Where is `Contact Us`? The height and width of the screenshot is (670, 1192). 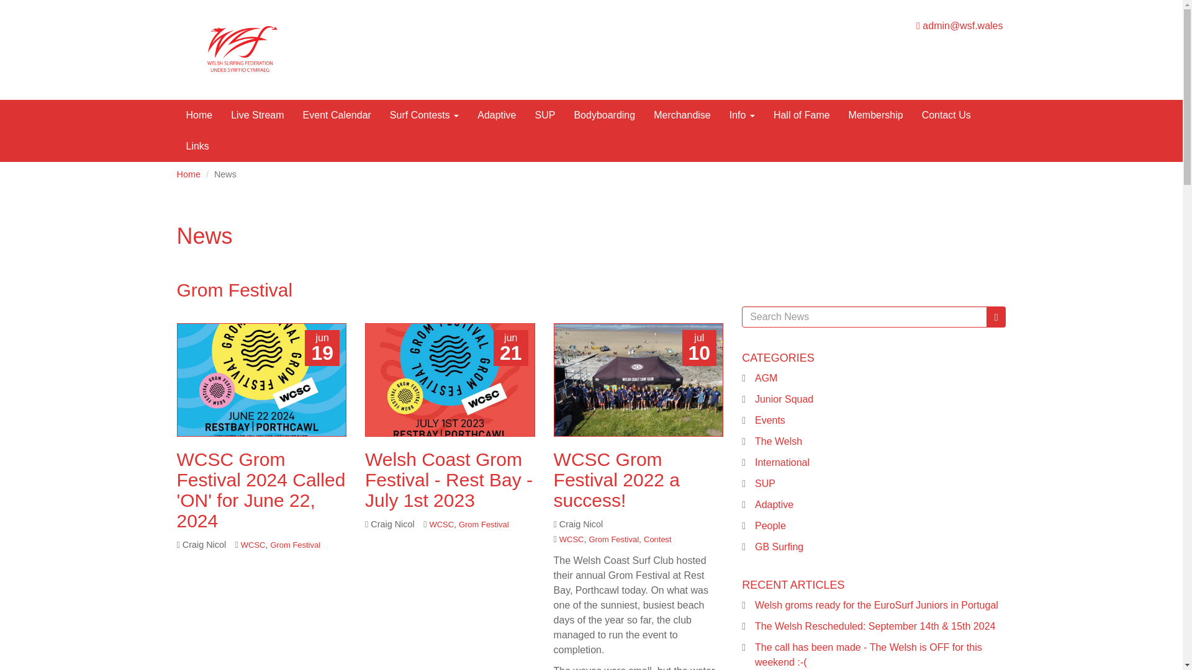 Contact Us is located at coordinates (946, 115).